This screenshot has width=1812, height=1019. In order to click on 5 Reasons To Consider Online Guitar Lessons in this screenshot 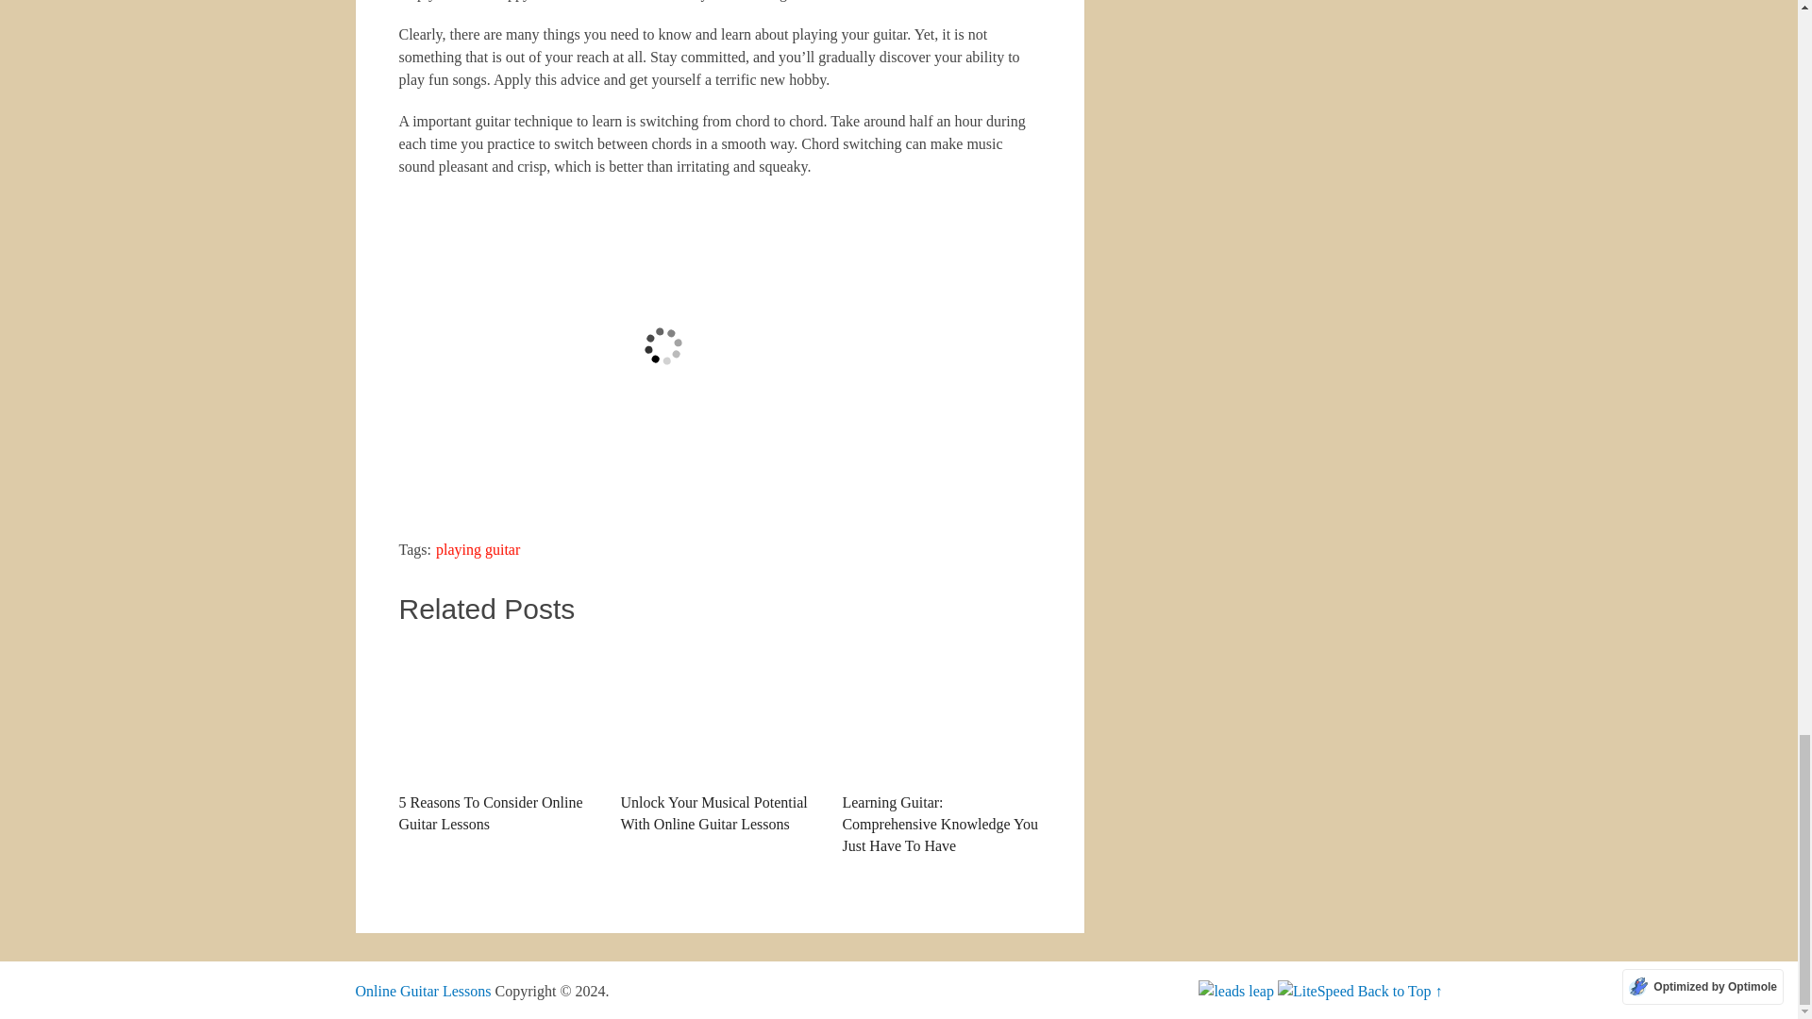, I will do `click(496, 711)`.